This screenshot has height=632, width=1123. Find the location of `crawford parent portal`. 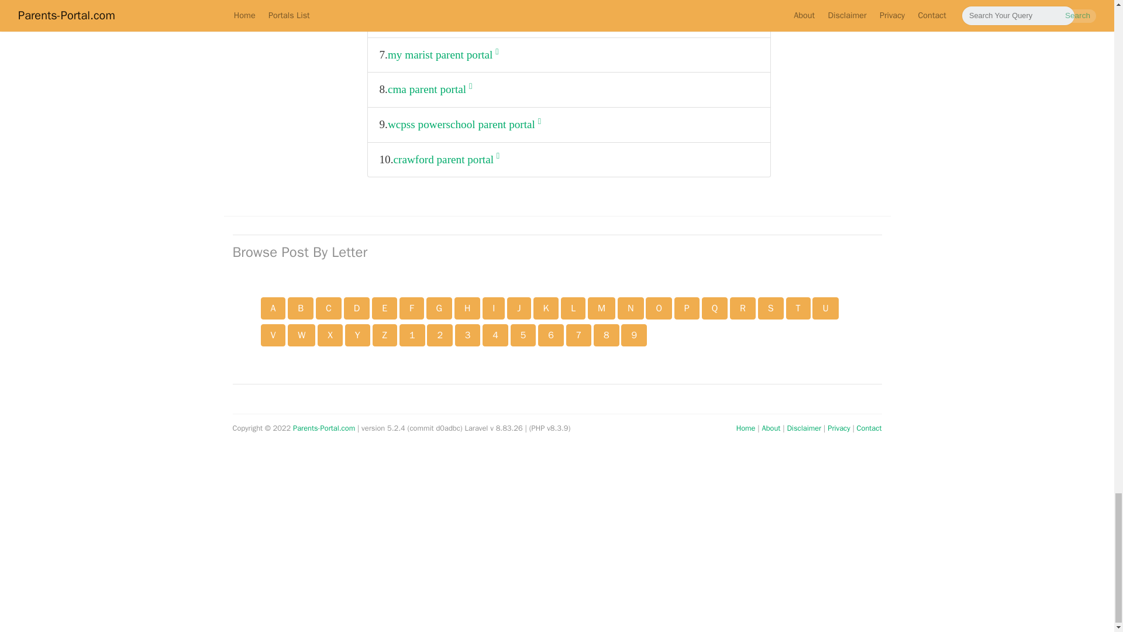

crawford parent portal is located at coordinates (446, 159).